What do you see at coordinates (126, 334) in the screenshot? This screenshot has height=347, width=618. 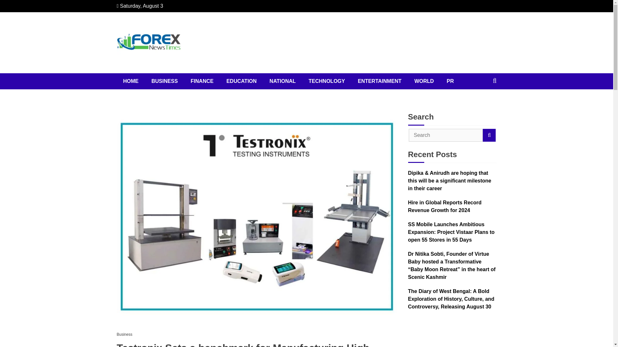 I see `Business` at bounding box center [126, 334].